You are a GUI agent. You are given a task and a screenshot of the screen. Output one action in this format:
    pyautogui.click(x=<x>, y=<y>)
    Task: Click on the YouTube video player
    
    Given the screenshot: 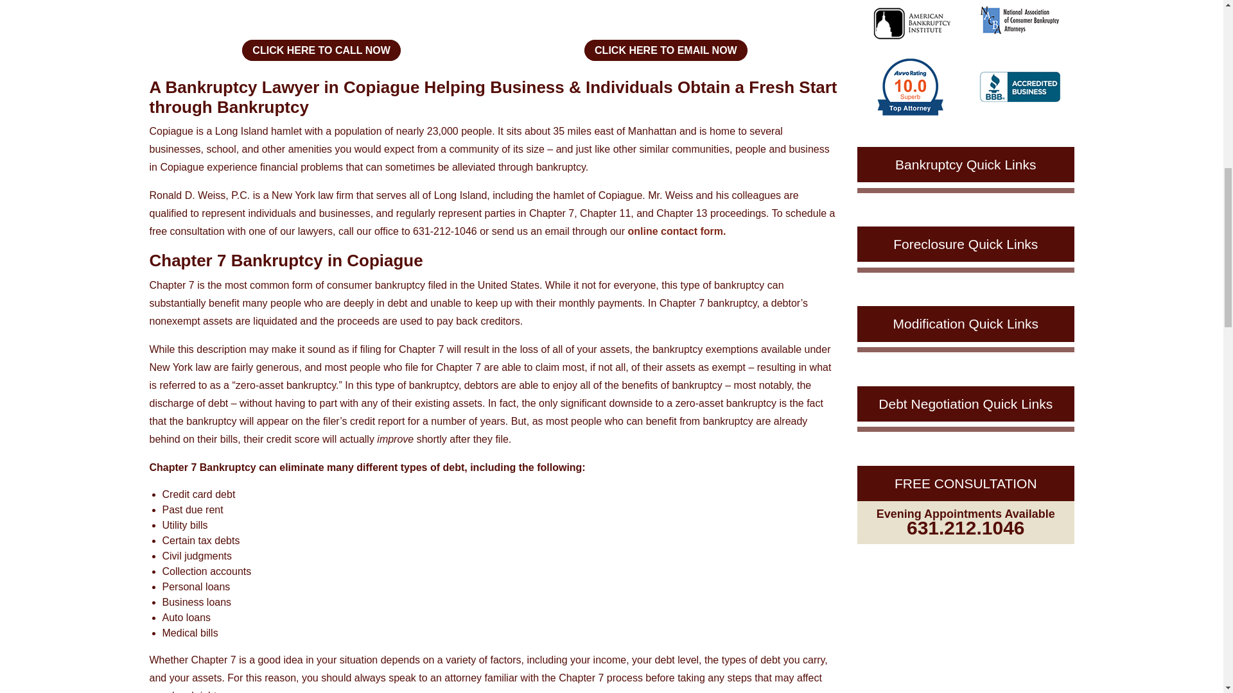 What is the action you would take?
    pyautogui.click(x=493, y=13)
    